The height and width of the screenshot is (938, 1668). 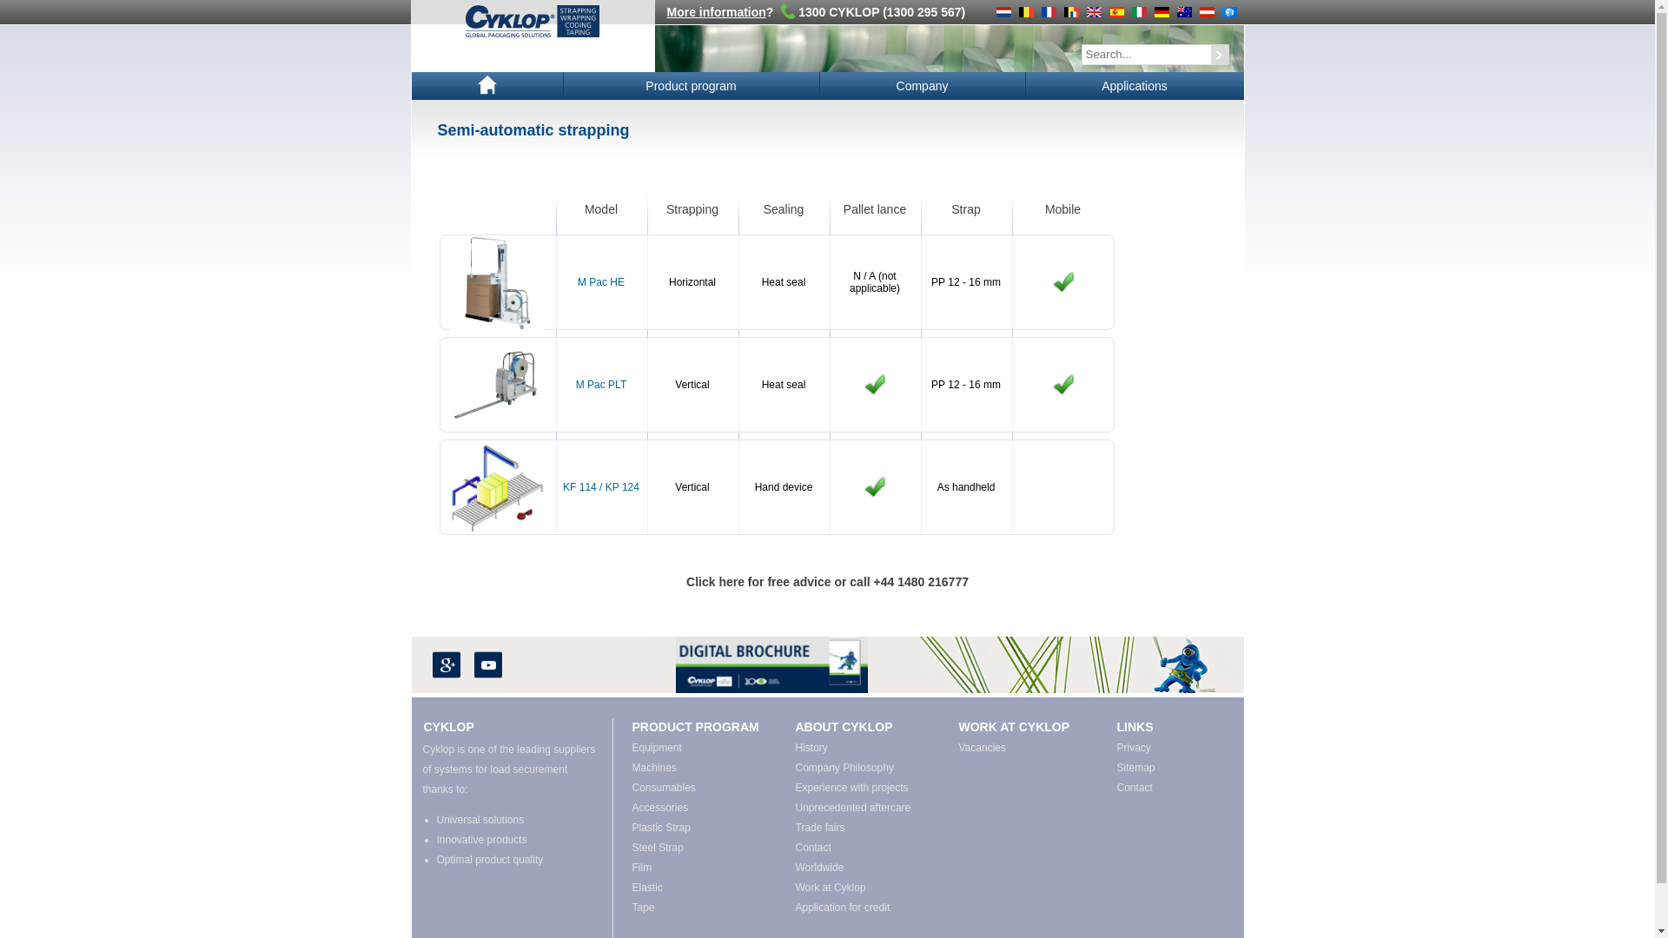 I want to click on Plastic Strap, so click(x=702, y=829).